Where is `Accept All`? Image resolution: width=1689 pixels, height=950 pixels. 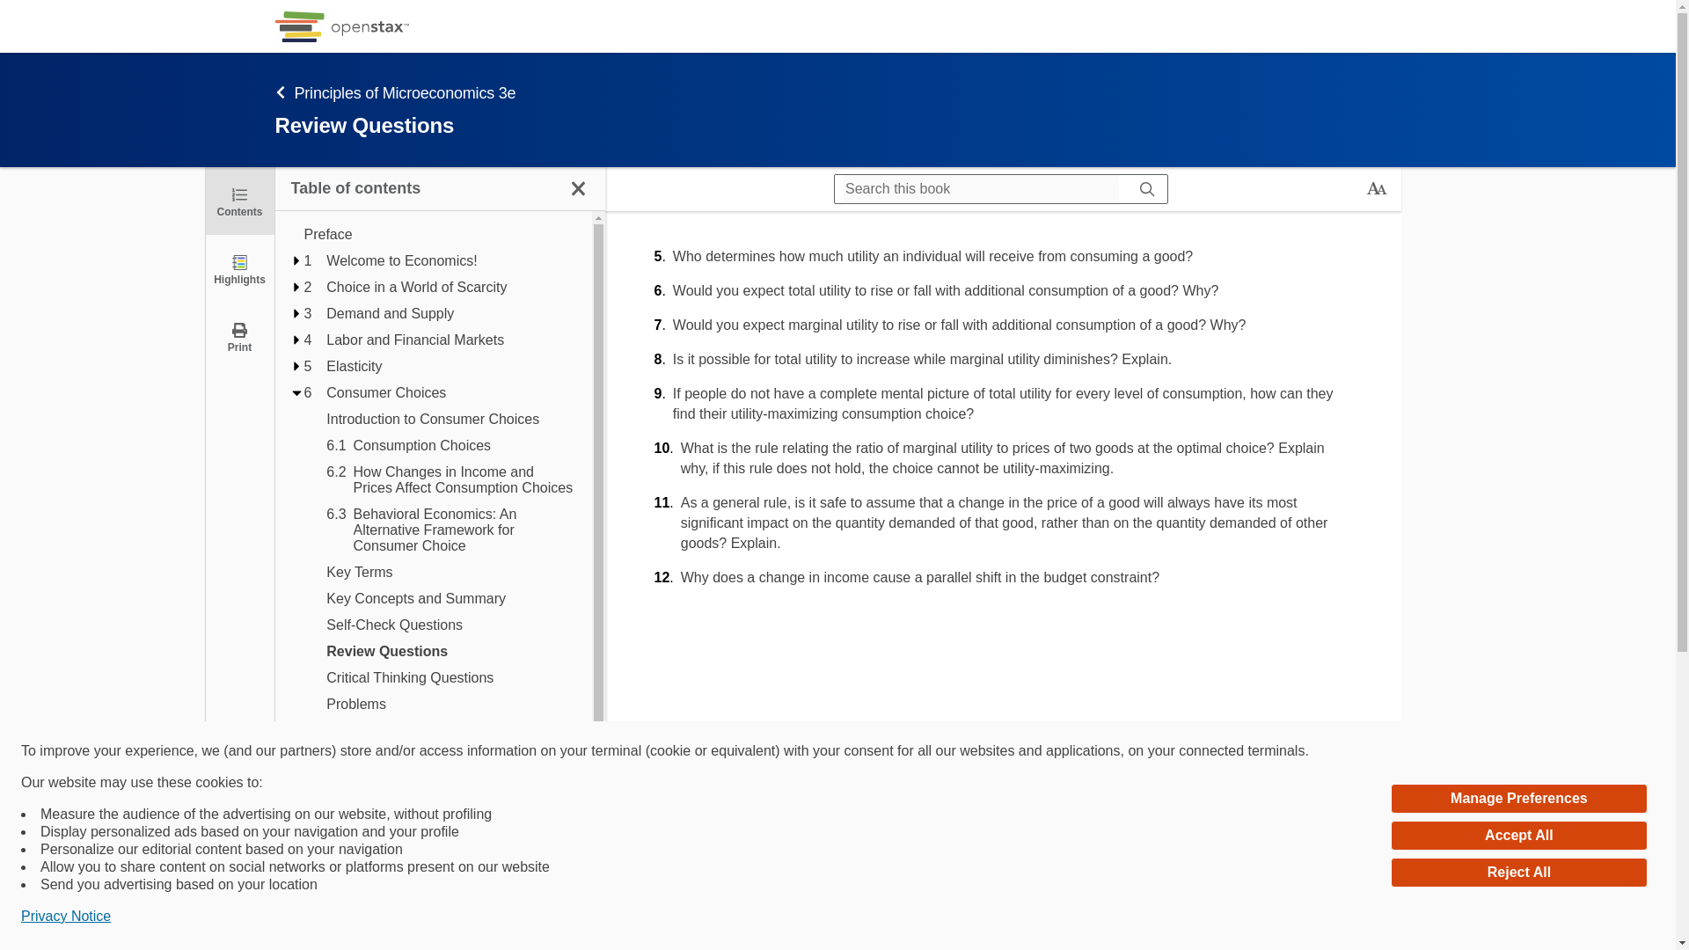
Accept All is located at coordinates (1518, 836).